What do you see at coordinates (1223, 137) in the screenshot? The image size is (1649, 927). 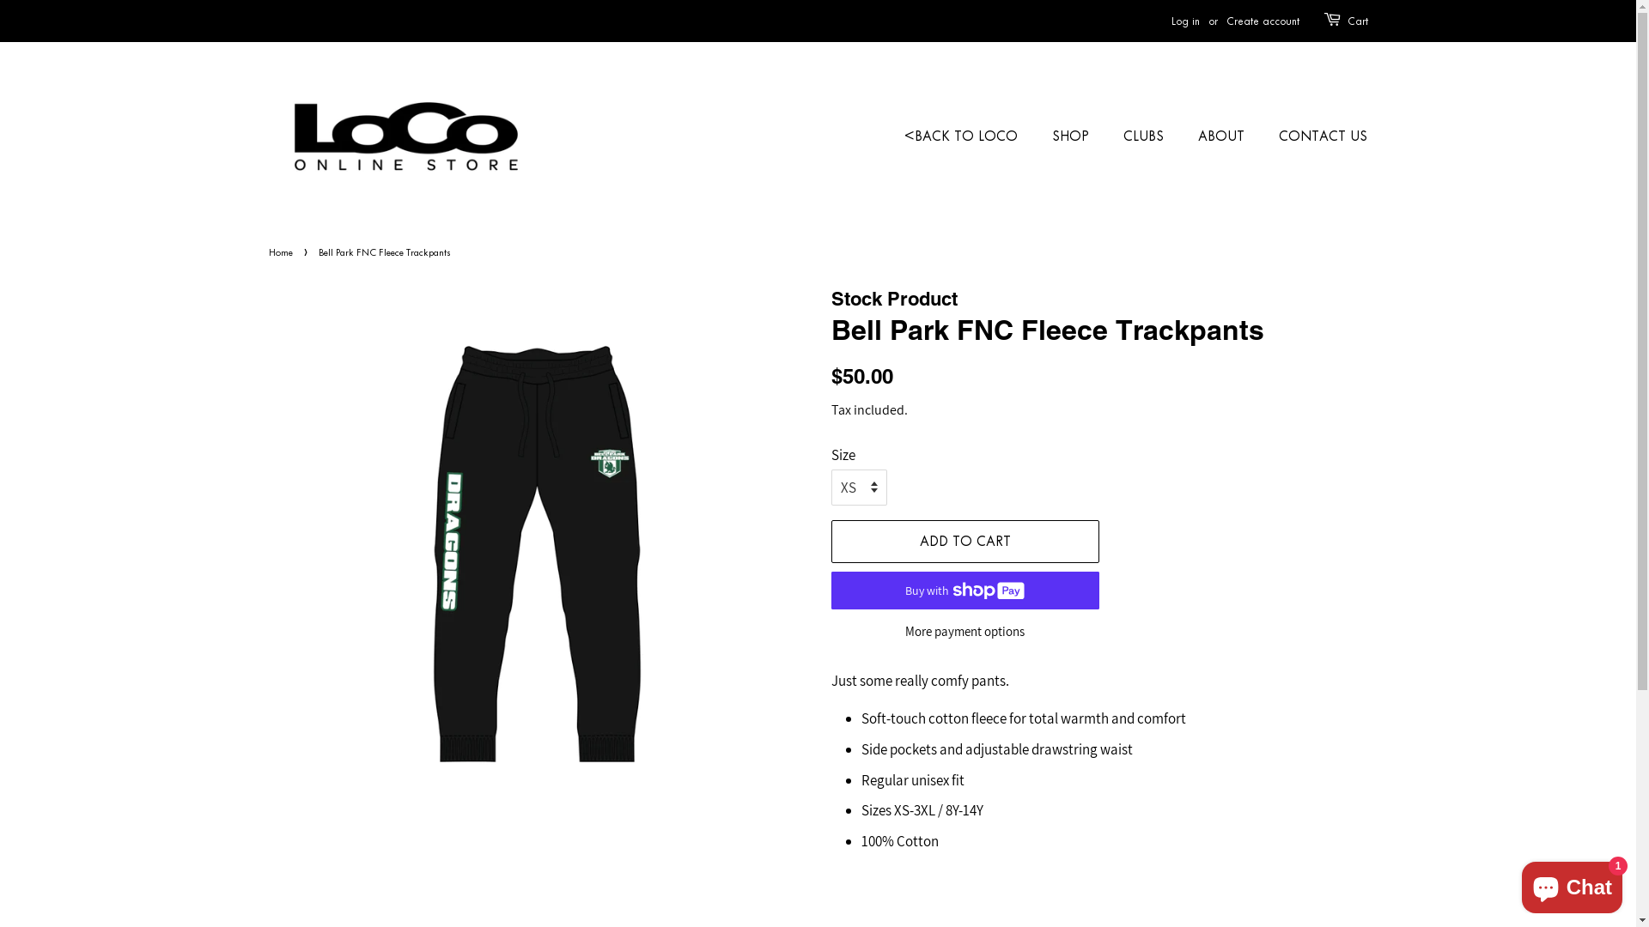 I see `ABOUT` at bounding box center [1223, 137].